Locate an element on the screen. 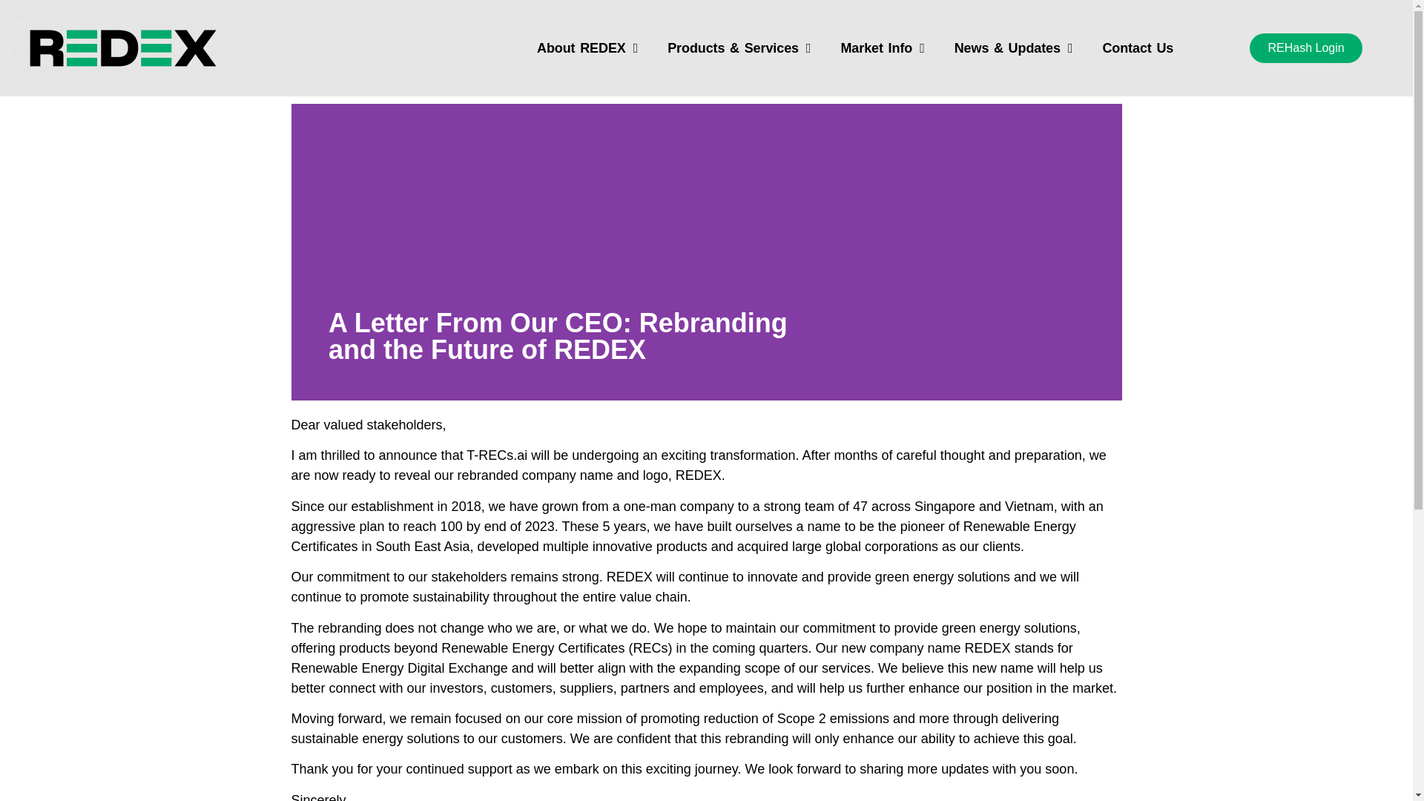  Contact Us is located at coordinates (1138, 48).